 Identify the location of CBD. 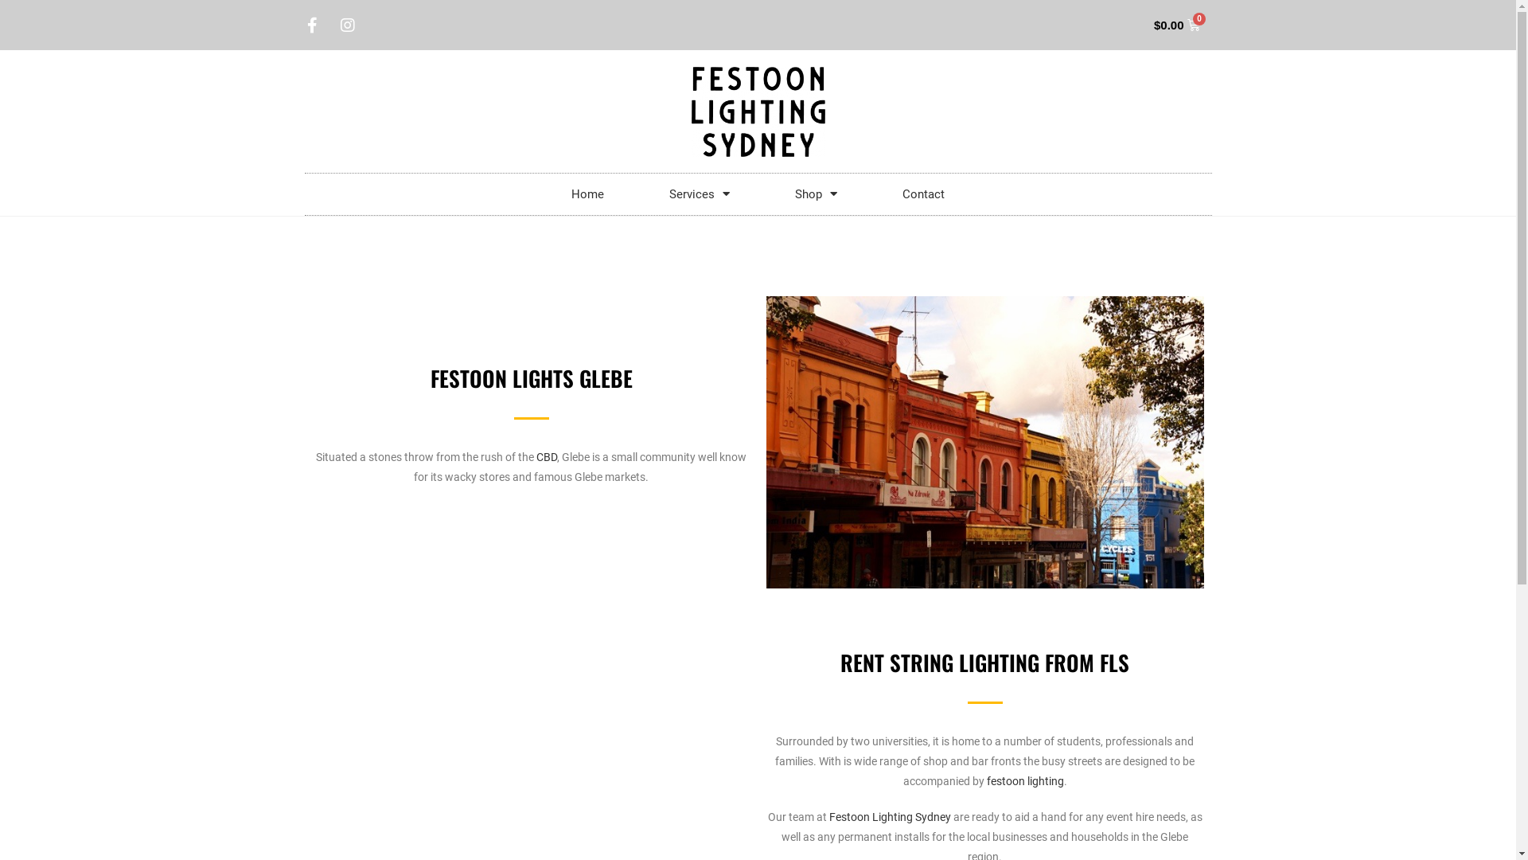
(547, 457).